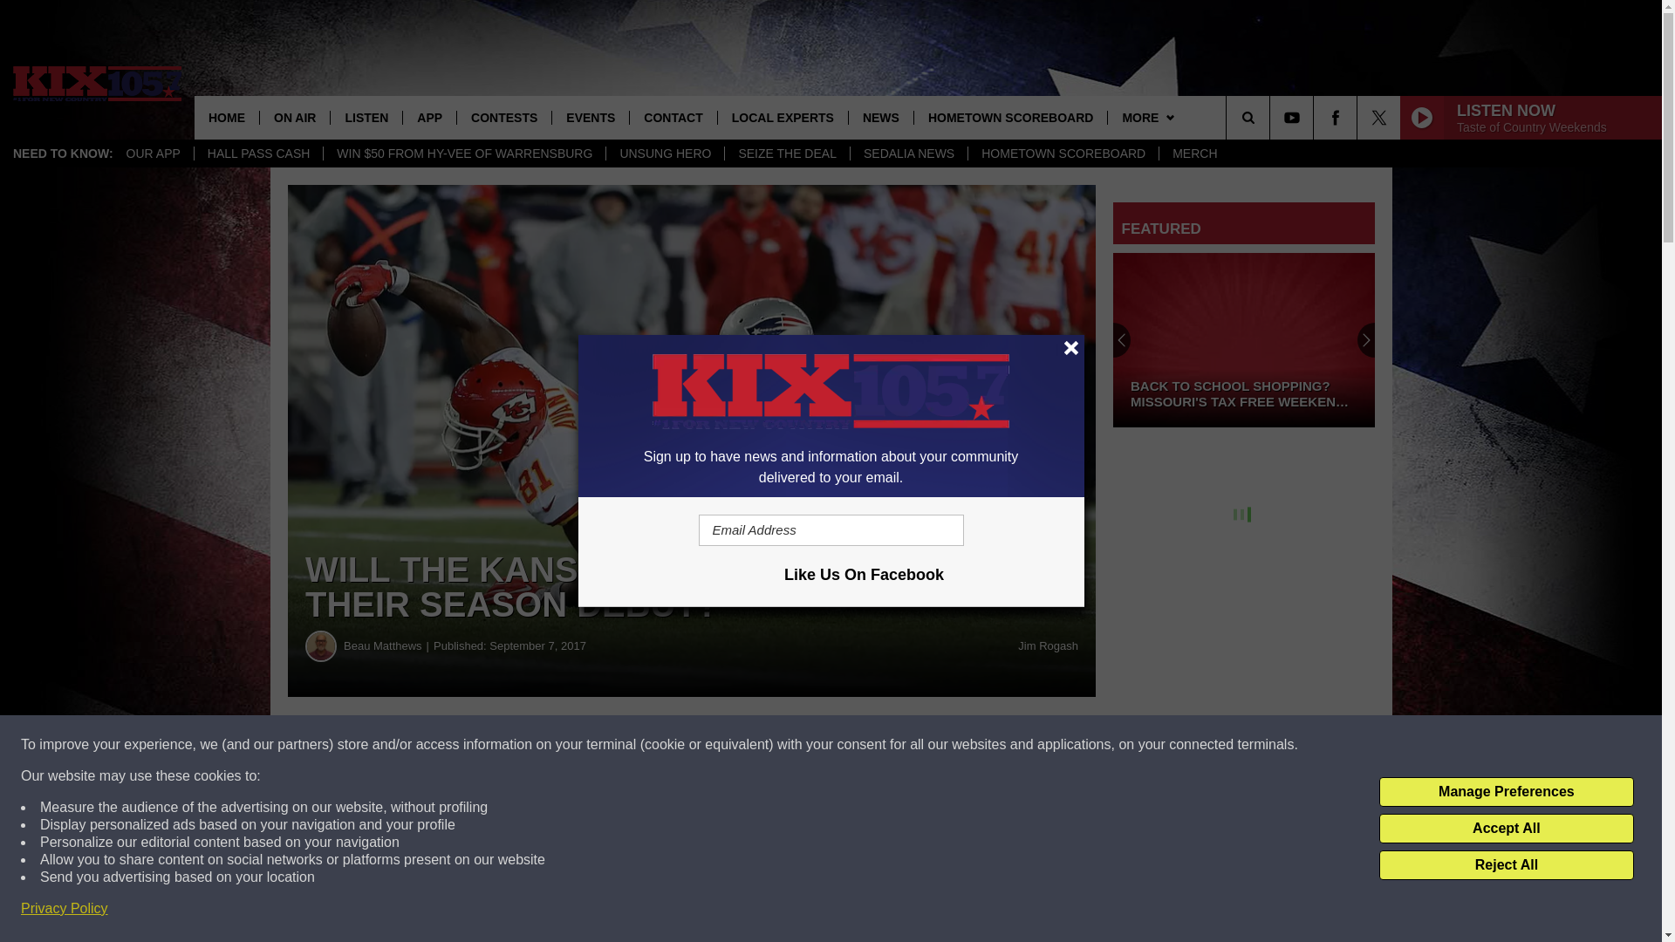  What do you see at coordinates (295, 117) in the screenshot?
I see `ON AIR` at bounding box center [295, 117].